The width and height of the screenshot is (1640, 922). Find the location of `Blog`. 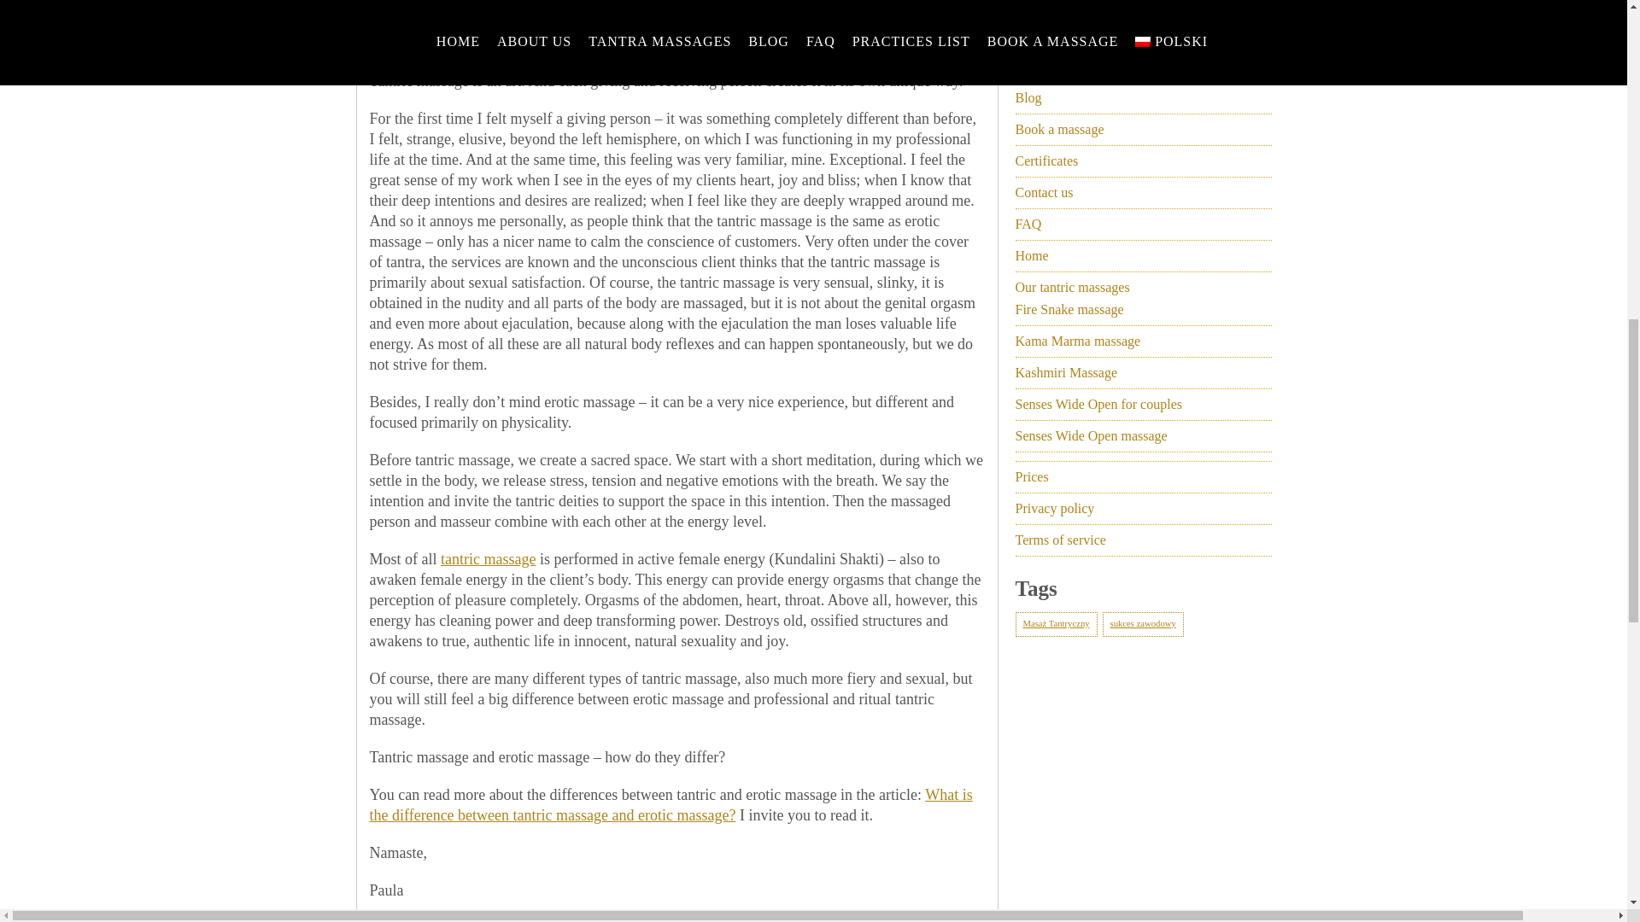

Blog is located at coordinates (1028, 97).